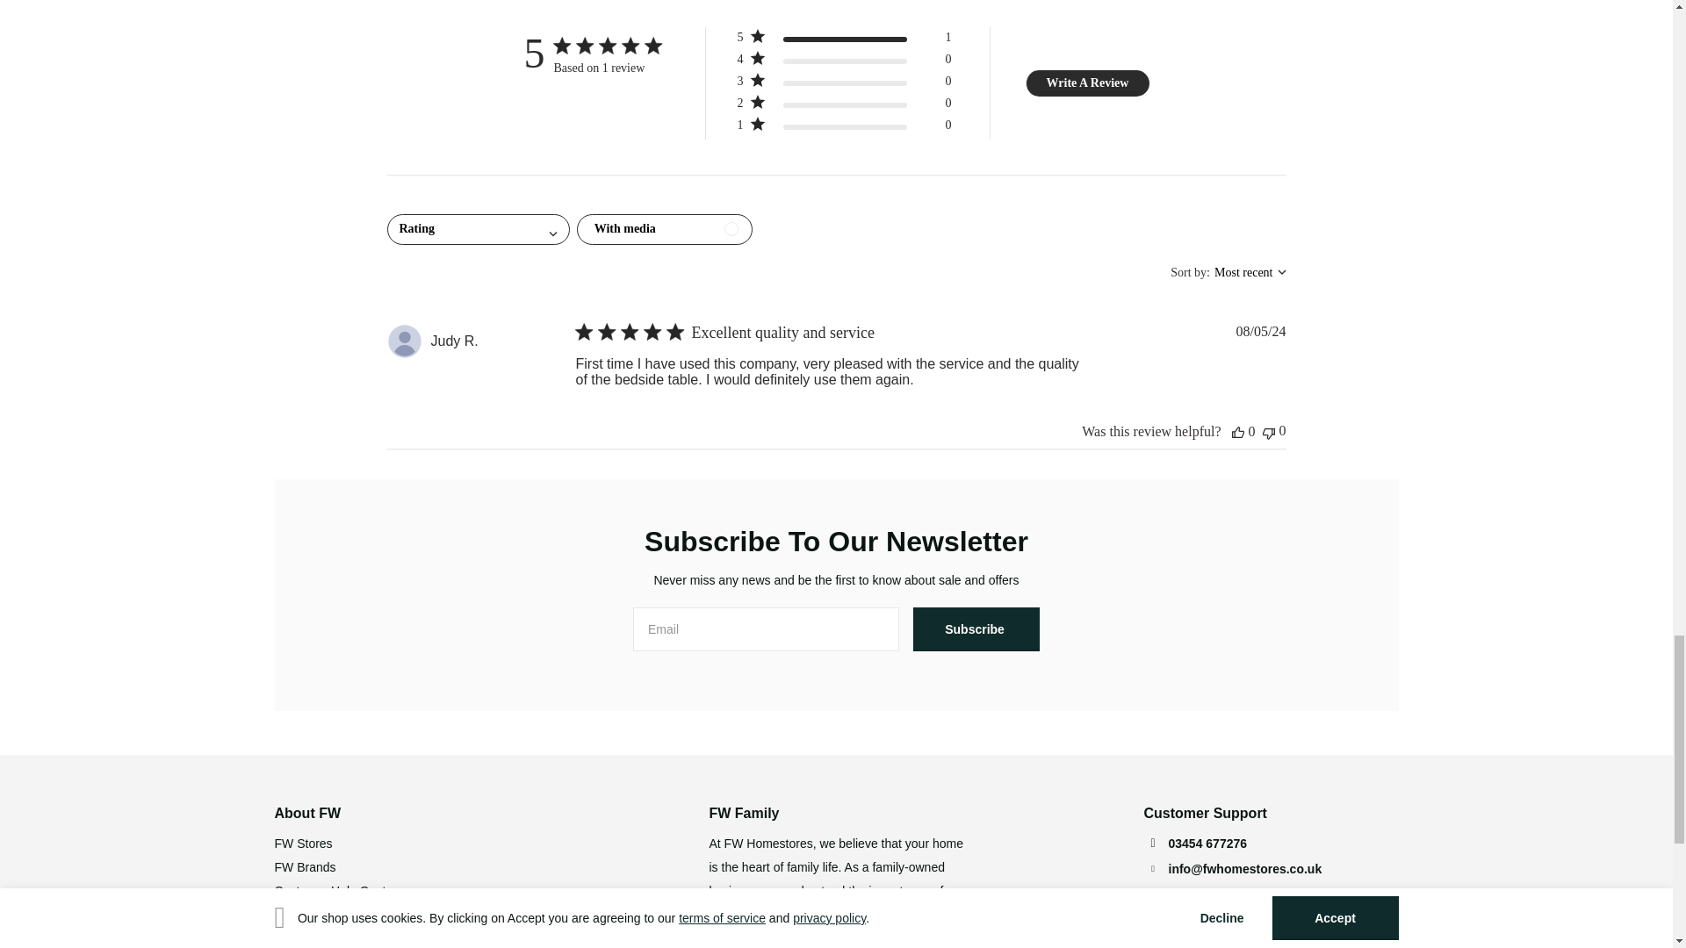 The width and height of the screenshot is (1686, 948). I want to click on Abstract user icon, so click(404, 341).